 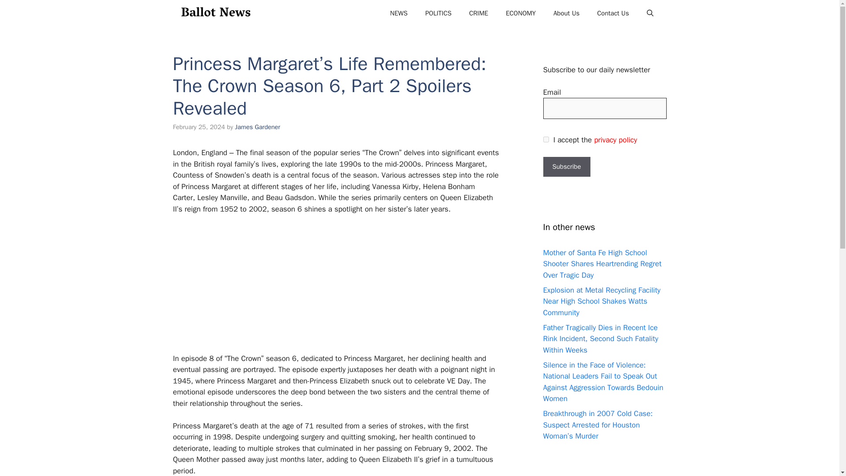 What do you see at coordinates (438, 13) in the screenshot?
I see `POLITICS` at bounding box center [438, 13].